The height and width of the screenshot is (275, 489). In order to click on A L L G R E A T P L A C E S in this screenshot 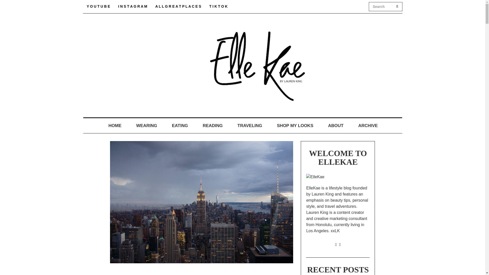, I will do `click(178, 6)`.